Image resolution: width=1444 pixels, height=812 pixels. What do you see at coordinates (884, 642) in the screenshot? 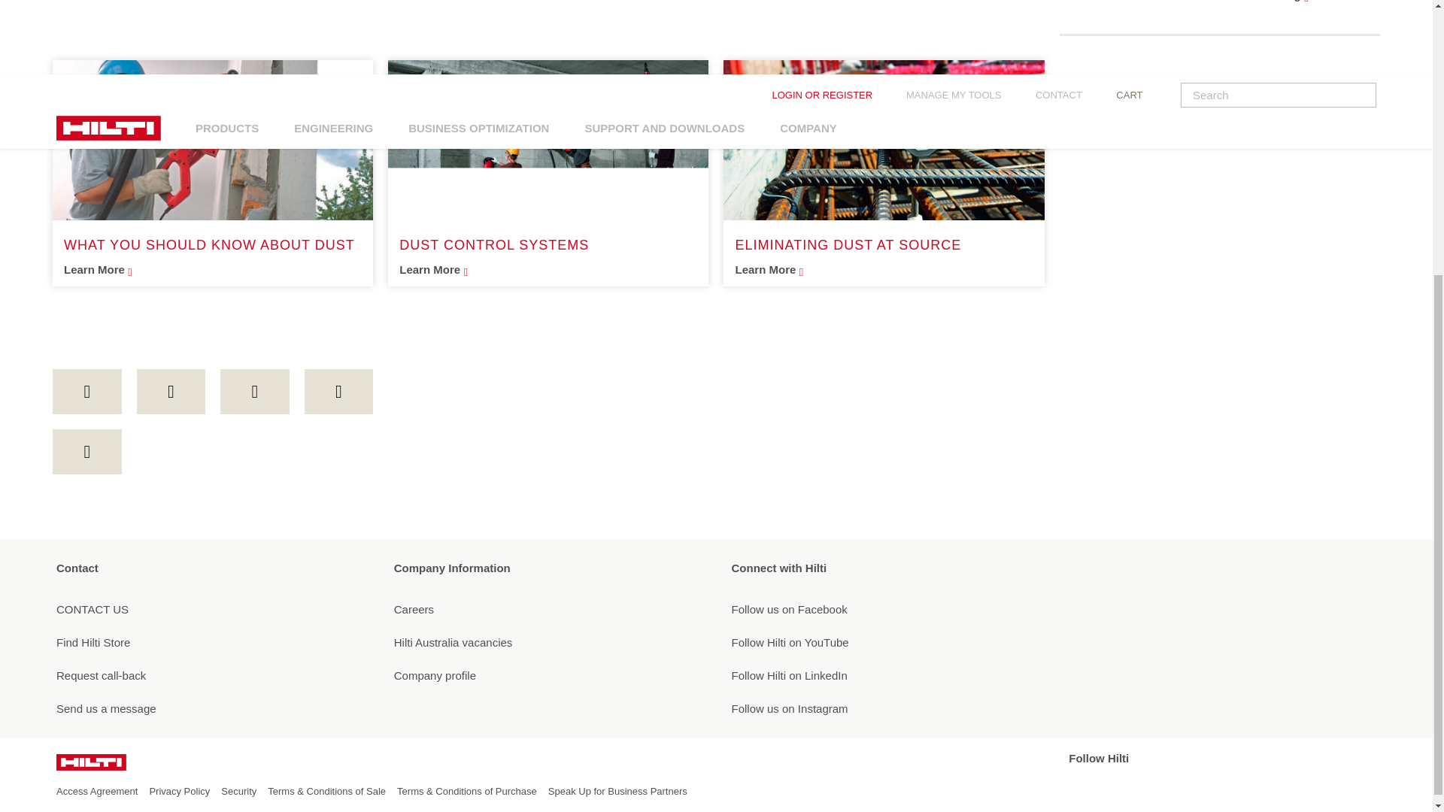
I see `Follow Hilti on YouTube` at bounding box center [884, 642].